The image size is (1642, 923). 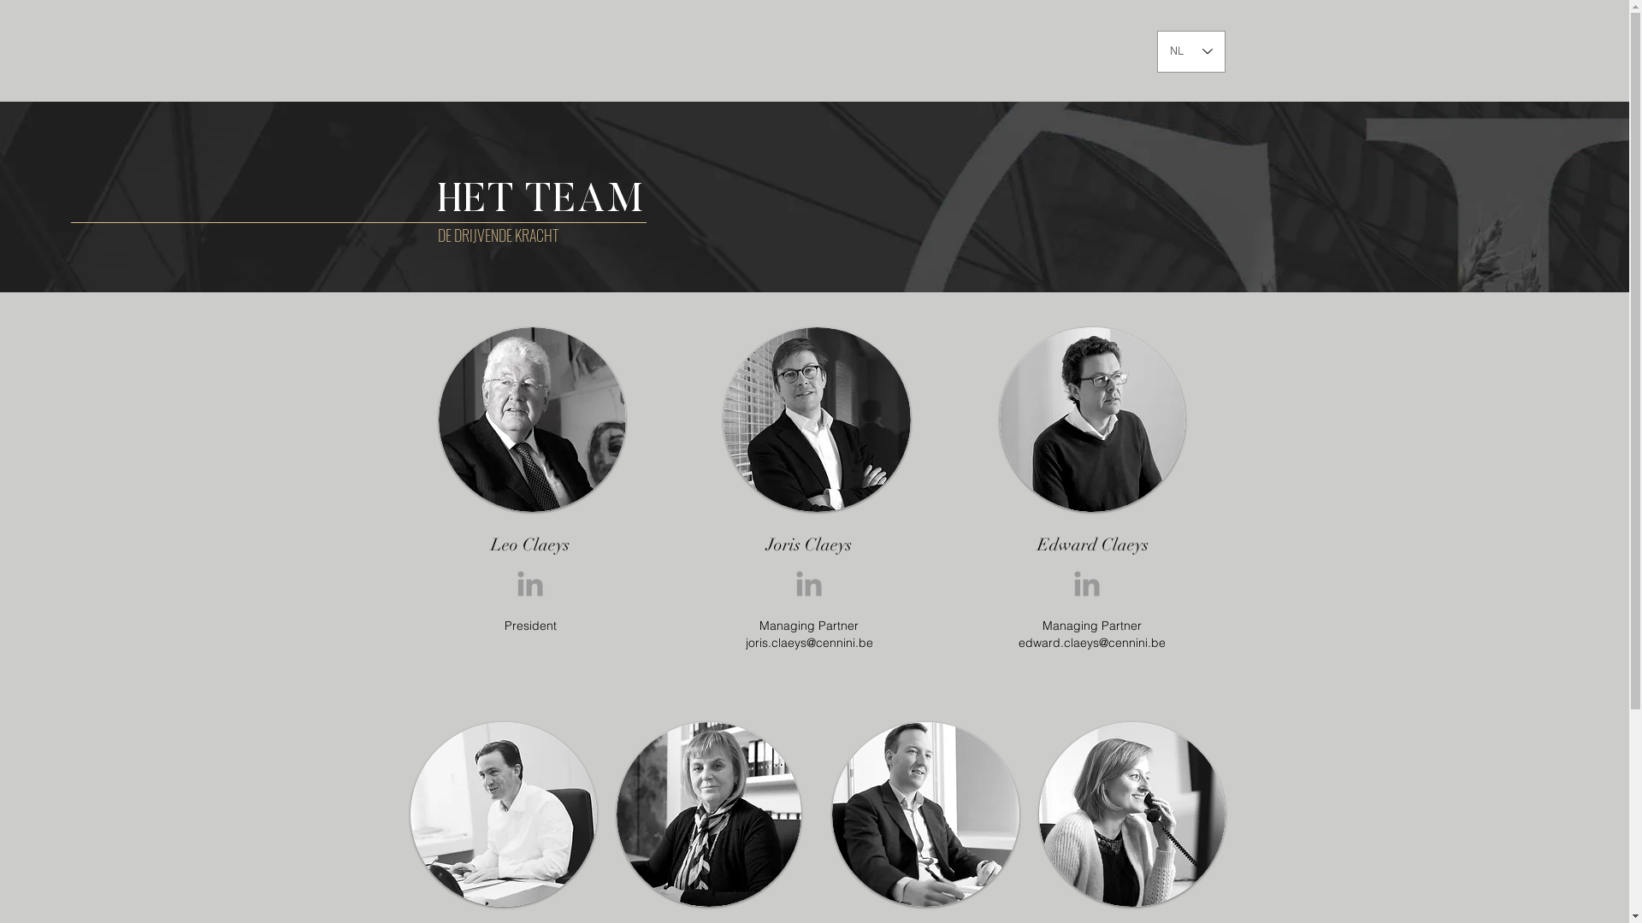 What do you see at coordinates (983, 50) in the screenshot?
I see `ACTIVITEITEN` at bounding box center [983, 50].